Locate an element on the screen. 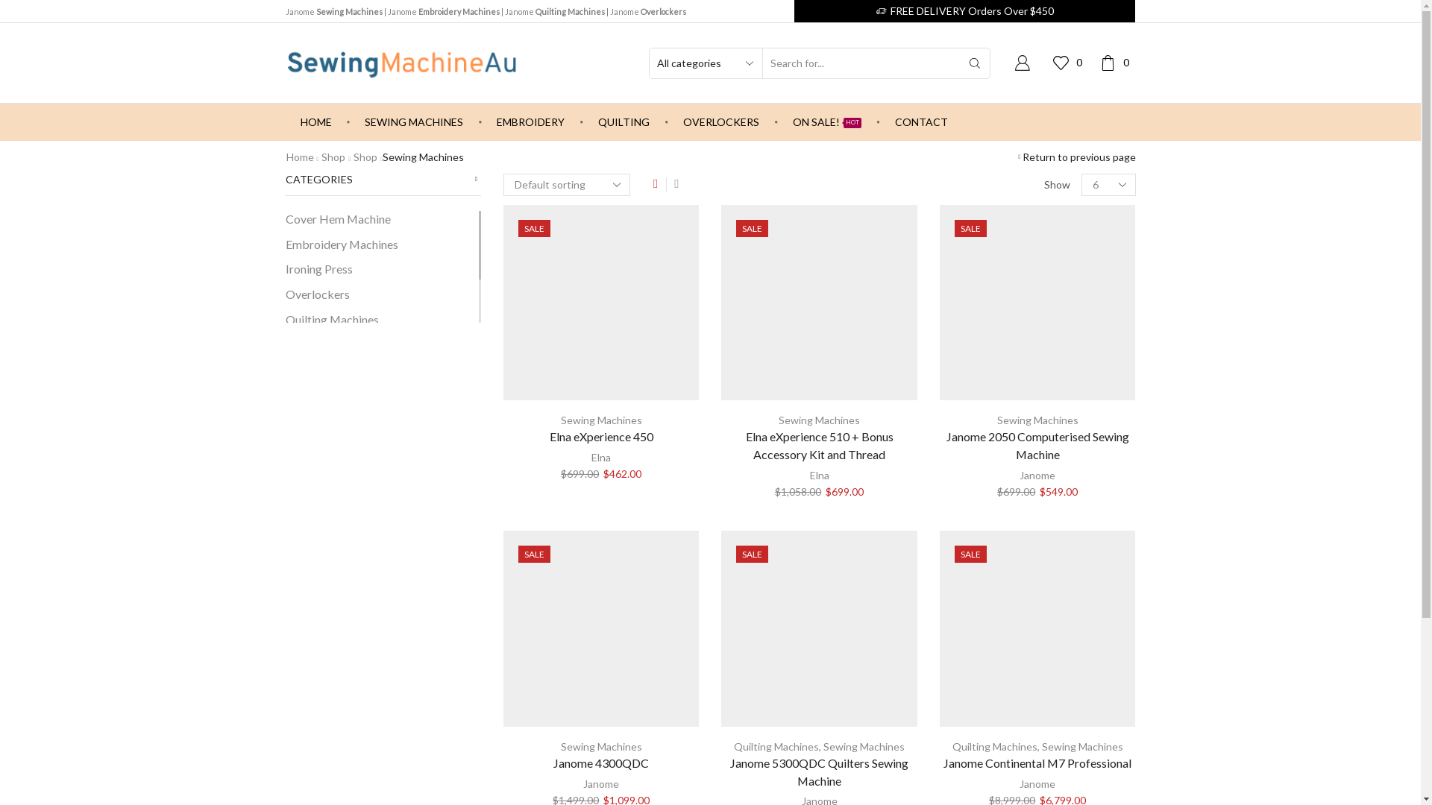 This screenshot has width=1432, height=805. Shop is located at coordinates (365, 157).